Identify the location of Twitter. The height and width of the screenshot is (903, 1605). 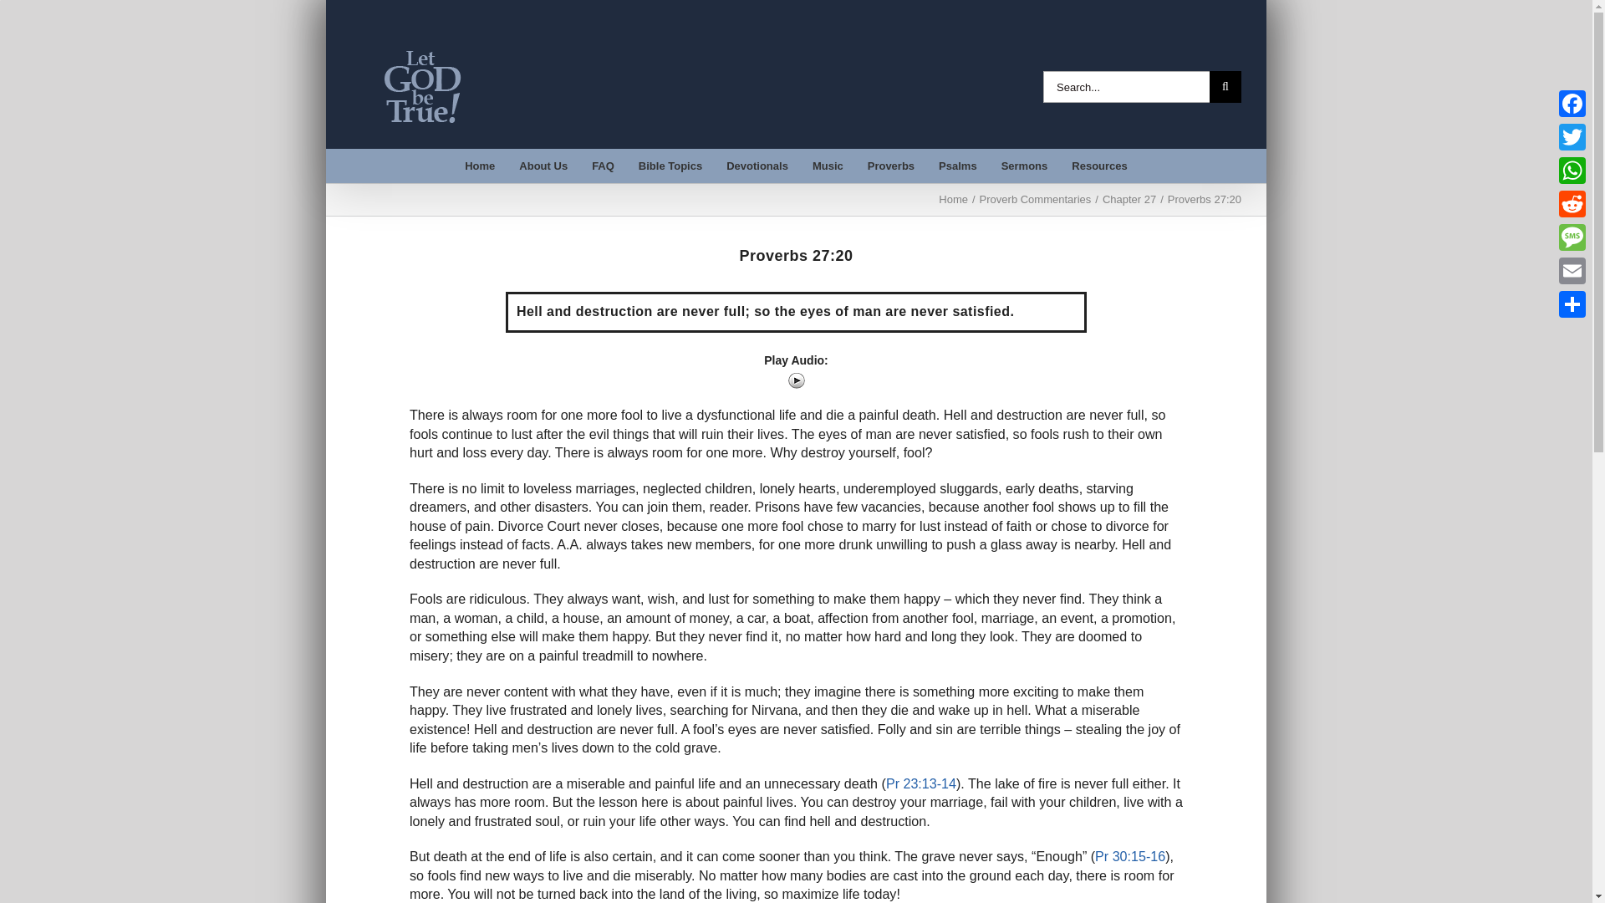
(1572, 136).